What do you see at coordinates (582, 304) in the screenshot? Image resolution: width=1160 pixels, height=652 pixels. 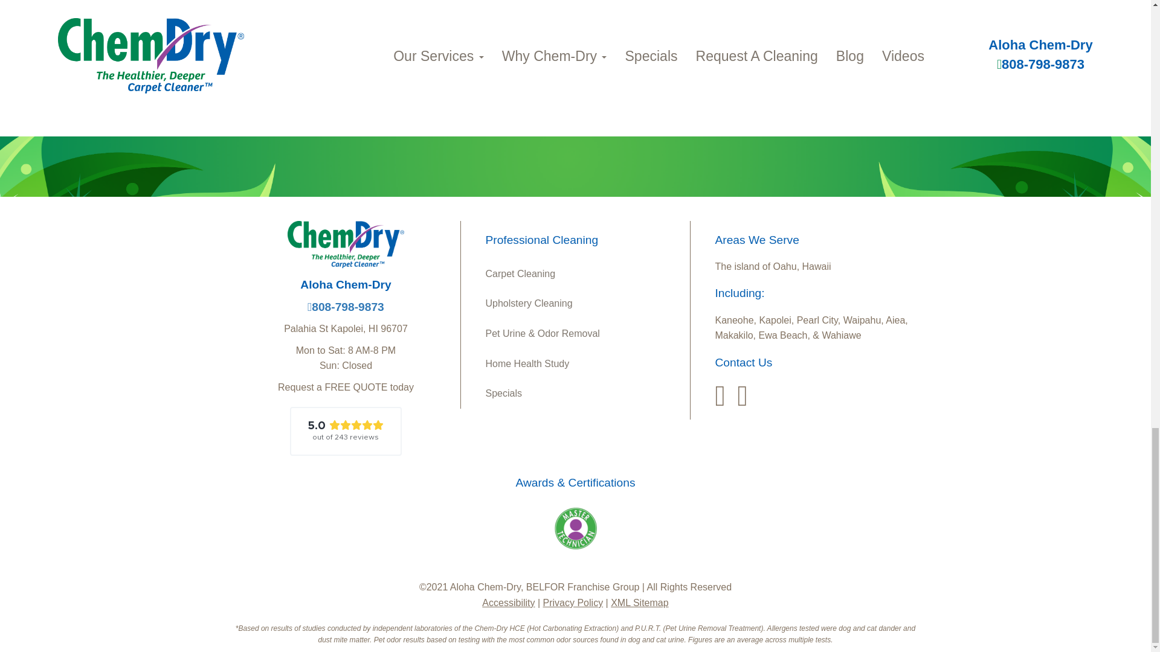 I see `Upholstery Cleaning` at bounding box center [582, 304].